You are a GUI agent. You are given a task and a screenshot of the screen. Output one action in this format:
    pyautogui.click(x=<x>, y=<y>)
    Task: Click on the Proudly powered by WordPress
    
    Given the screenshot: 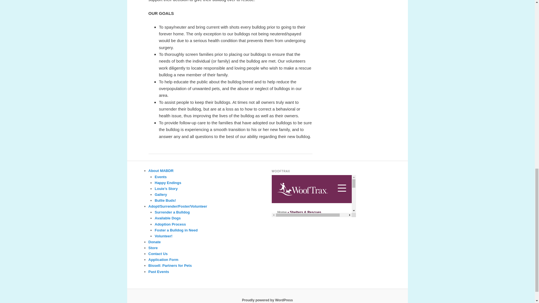 What is the action you would take?
    pyautogui.click(x=267, y=300)
    